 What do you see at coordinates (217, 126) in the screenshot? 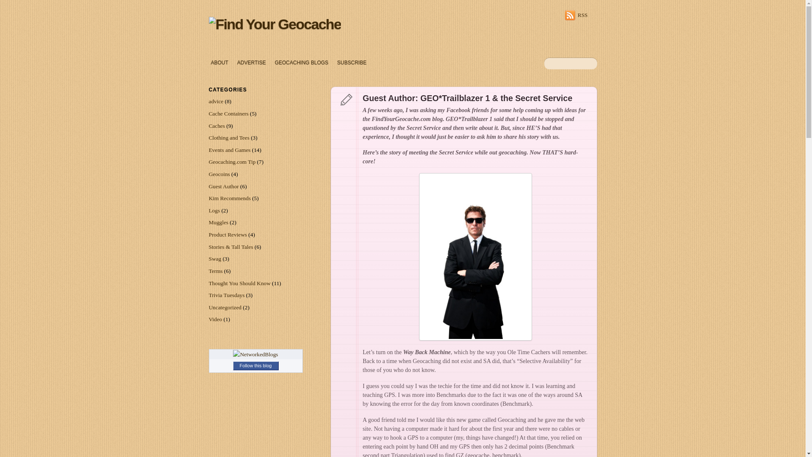
I see `Caches` at bounding box center [217, 126].